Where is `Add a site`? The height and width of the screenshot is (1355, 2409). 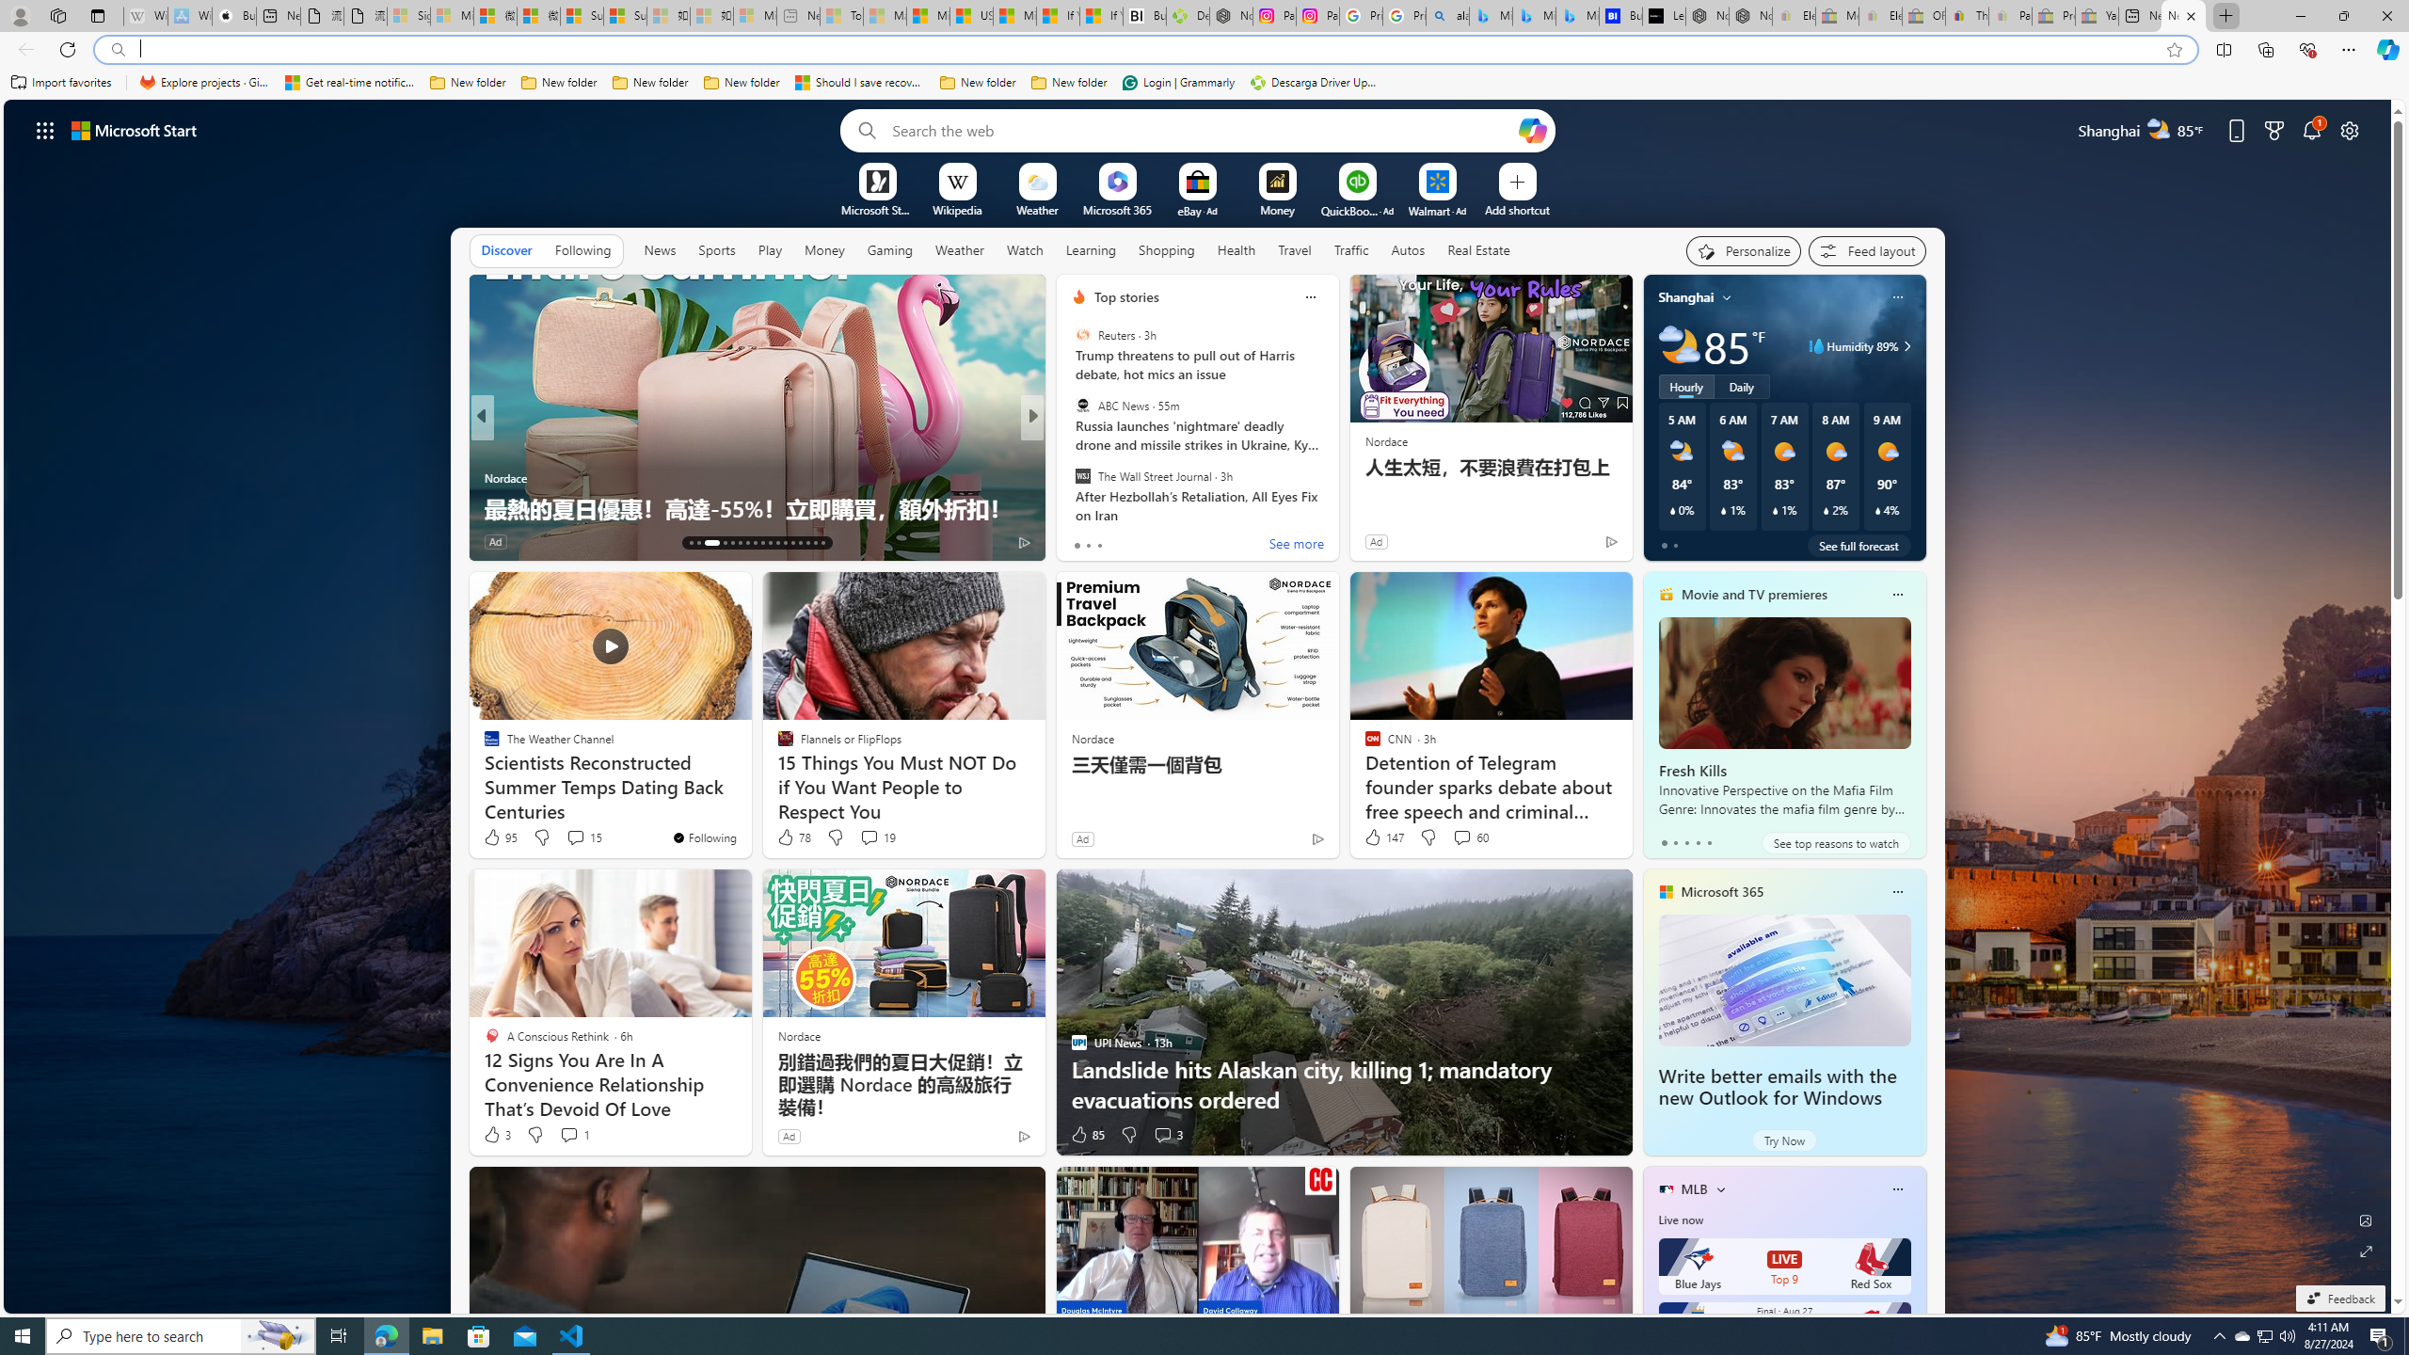
Add a site is located at coordinates (1516, 209).